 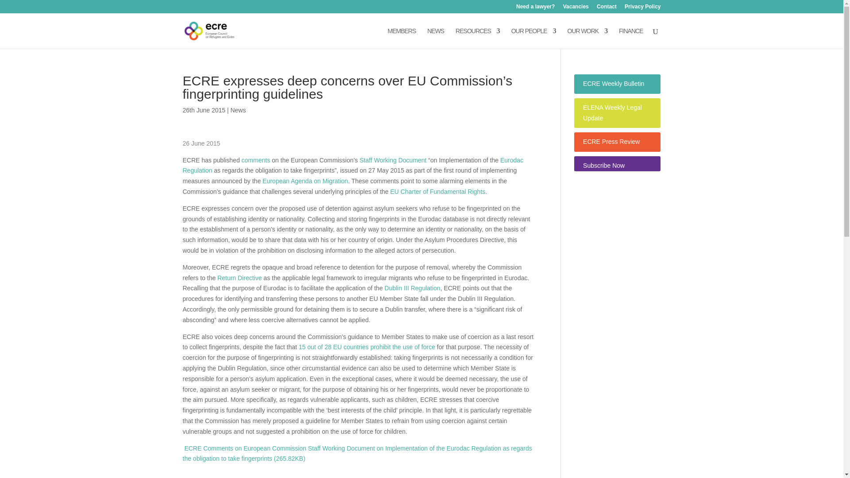 What do you see at coordinates (587, 38) in the screenshot?
I see `OUR WORK` at bounding box center [587, 38].